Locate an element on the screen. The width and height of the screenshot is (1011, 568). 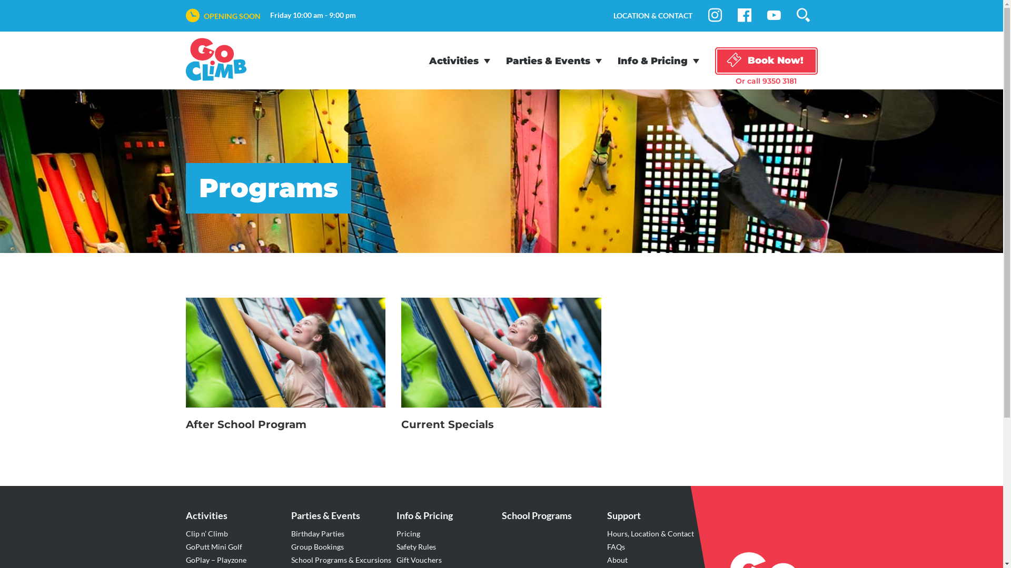
Or call 9350 3181 is located at coordinates (767, 81).